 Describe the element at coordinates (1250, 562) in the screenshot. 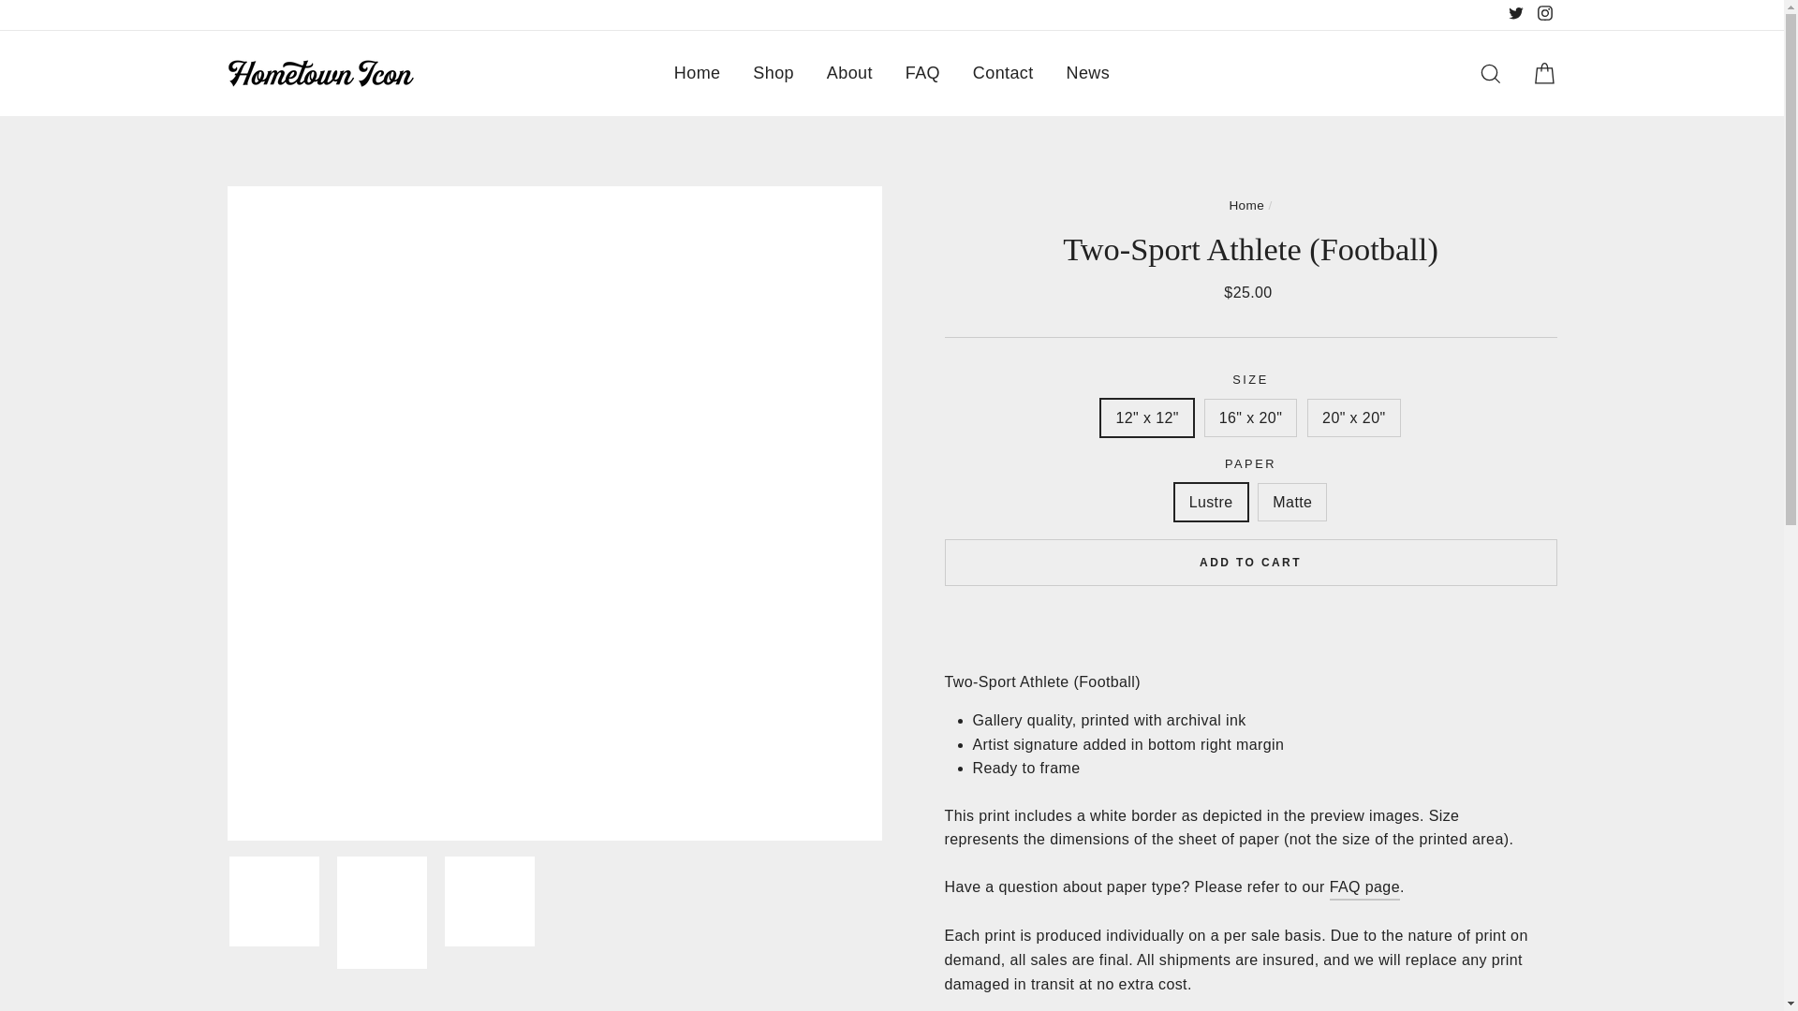

I see `ADD TO CART` at that location.